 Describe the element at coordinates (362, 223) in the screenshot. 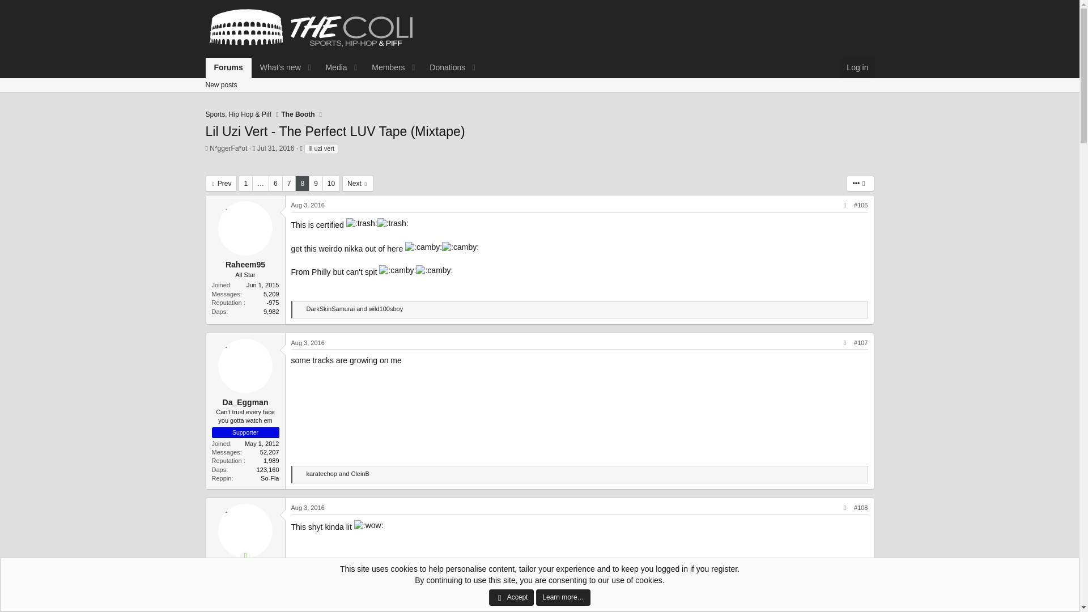

I see `trash    :trash:` at that location.